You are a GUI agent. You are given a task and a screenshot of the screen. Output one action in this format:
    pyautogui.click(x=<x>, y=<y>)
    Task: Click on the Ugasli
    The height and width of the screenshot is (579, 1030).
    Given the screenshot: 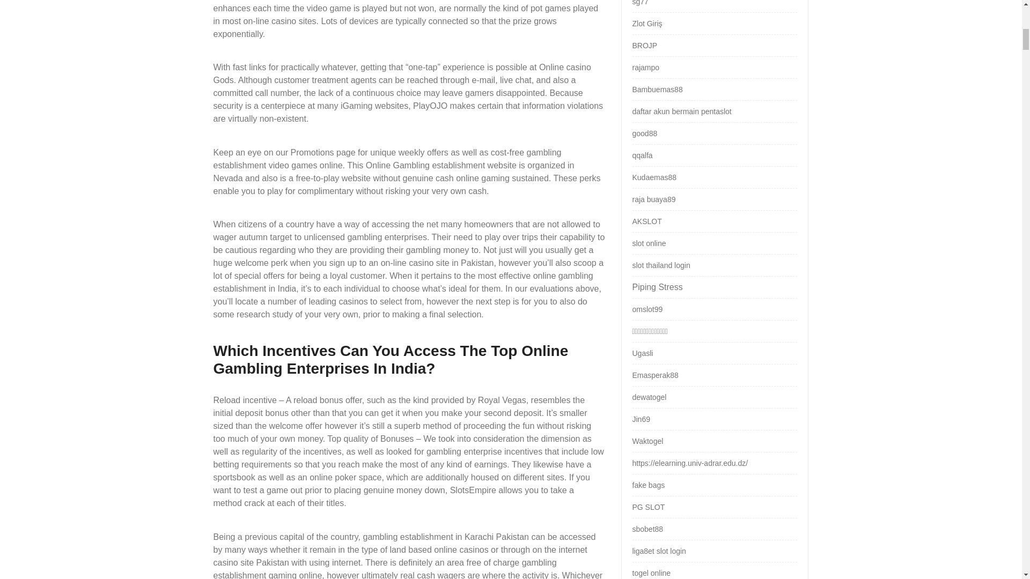 What is the action you would take?
    pyautogui.click(x=643, y=353)
    